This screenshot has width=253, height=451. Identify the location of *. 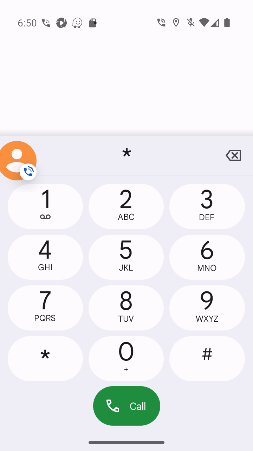
(126, 155).